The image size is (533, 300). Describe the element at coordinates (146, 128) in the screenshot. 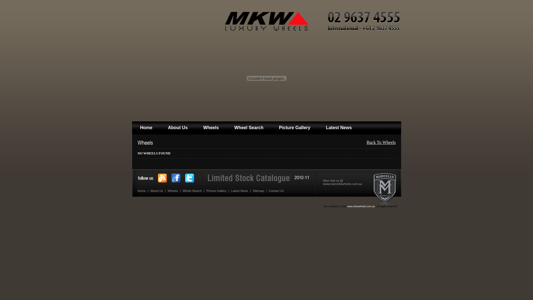

I see `Home` at that location.